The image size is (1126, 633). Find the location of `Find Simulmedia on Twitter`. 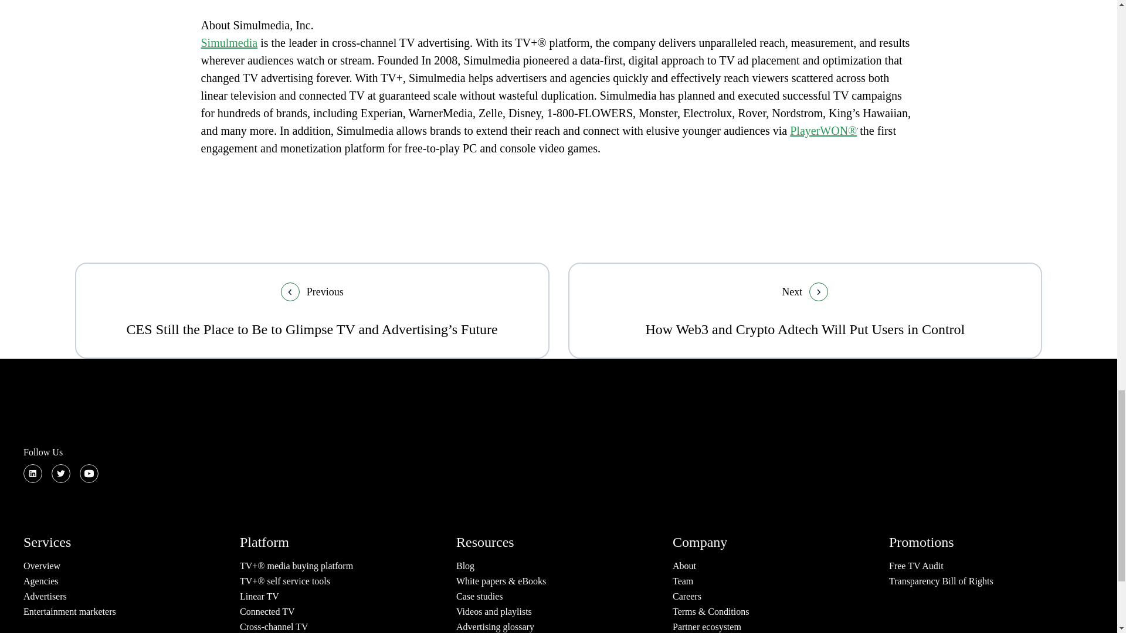

Find Simulmedia on Twitter is located at coordinates (61, 474).